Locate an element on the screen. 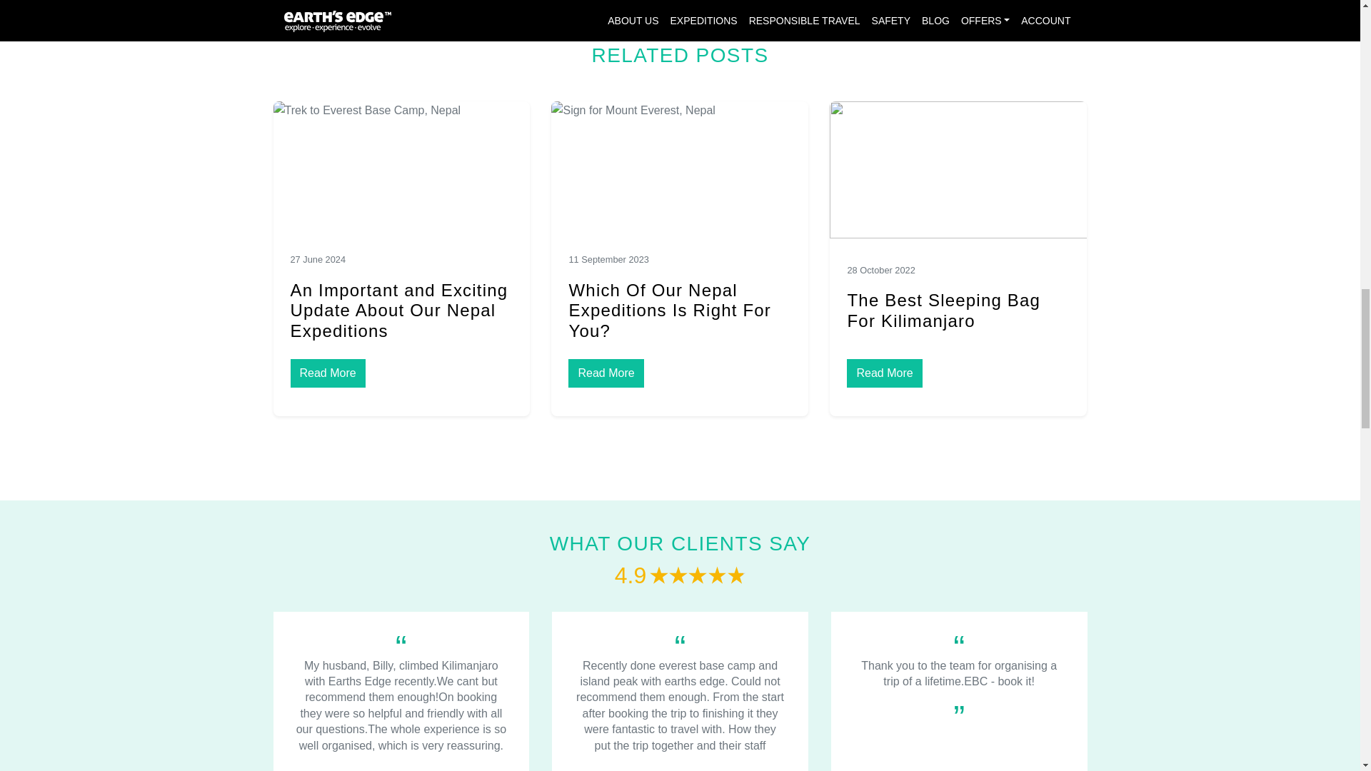 This screenshot has width=1371, height=771. Which Of Our Nepal Expeditions Is Right For You? is located at coordinates (670, 311).